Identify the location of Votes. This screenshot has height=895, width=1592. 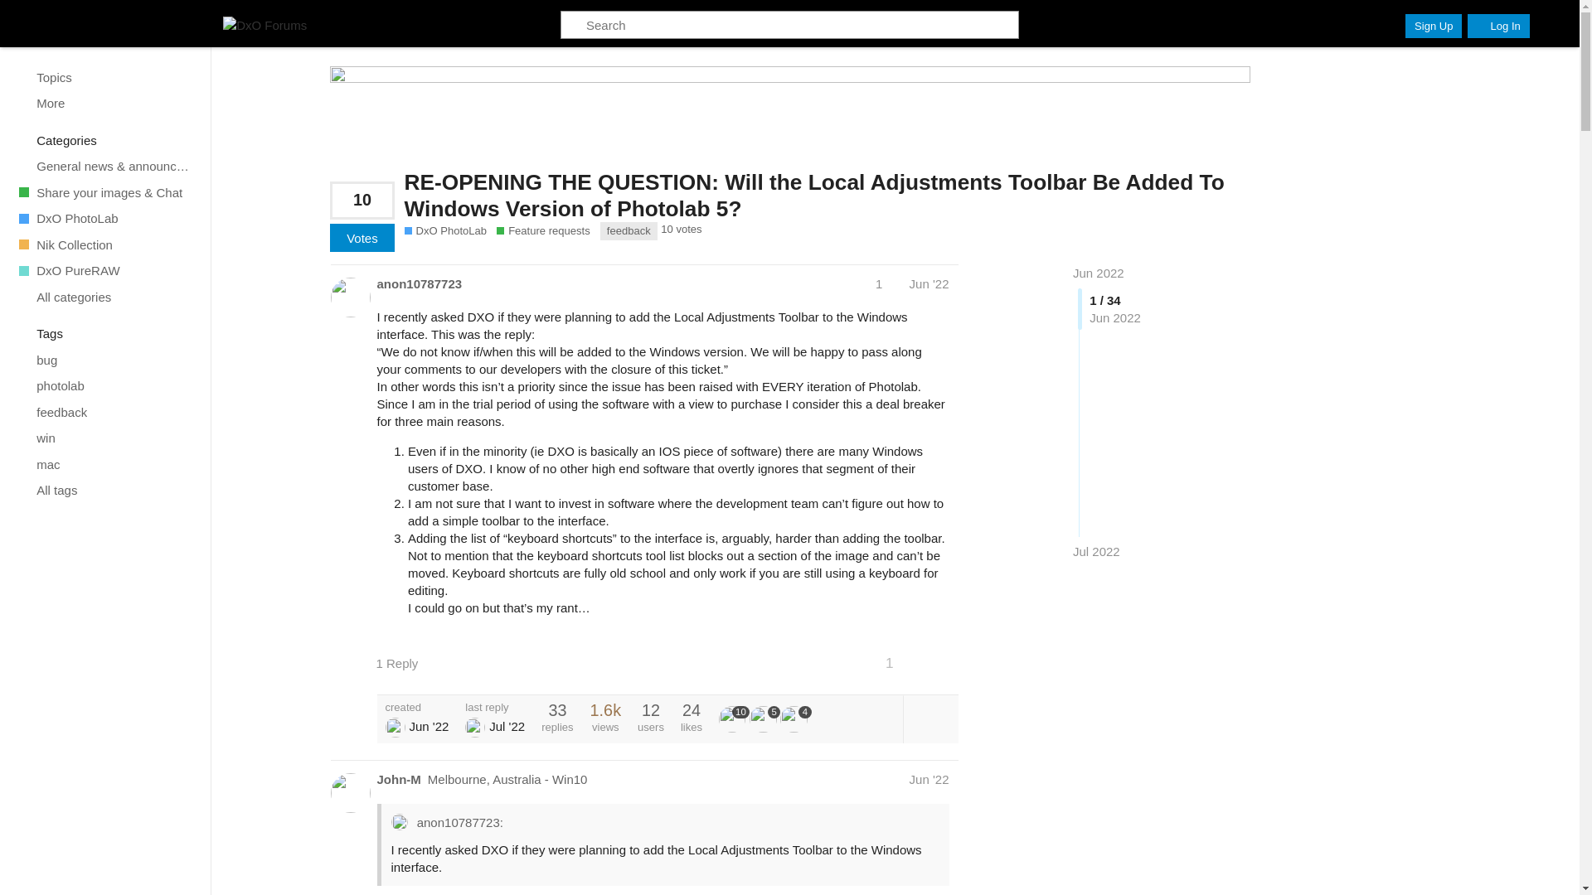
(362, 237).